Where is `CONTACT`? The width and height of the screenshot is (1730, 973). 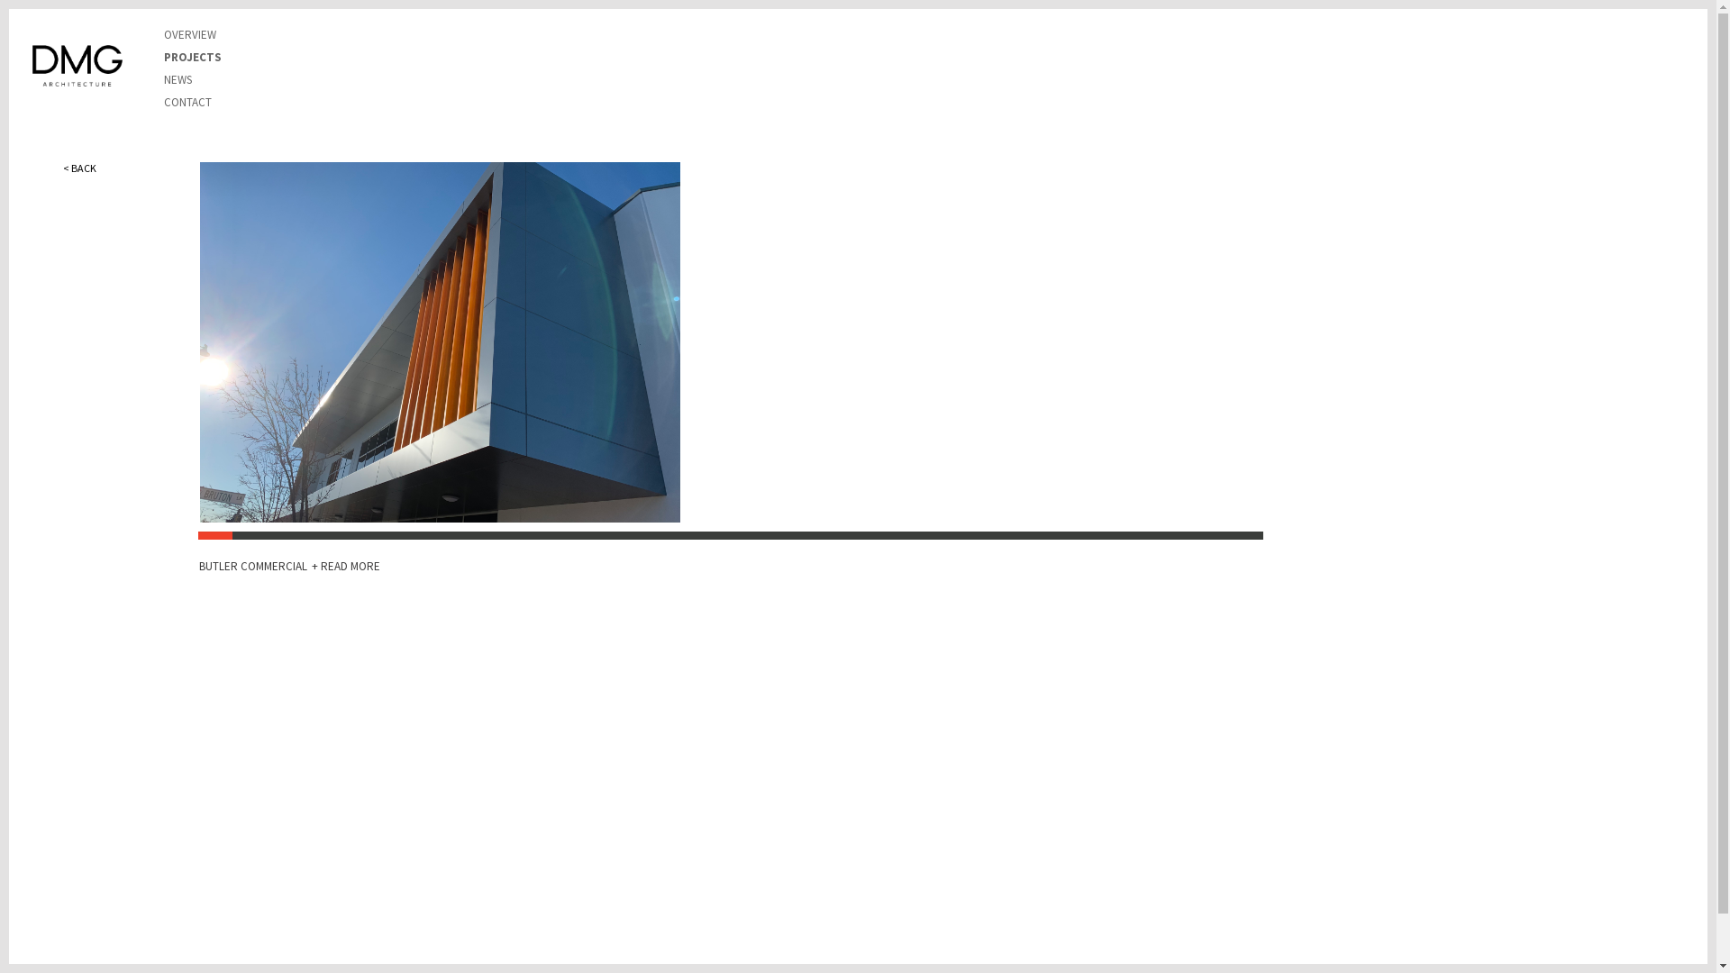
CONTACT is located at coordinates (187, 103).